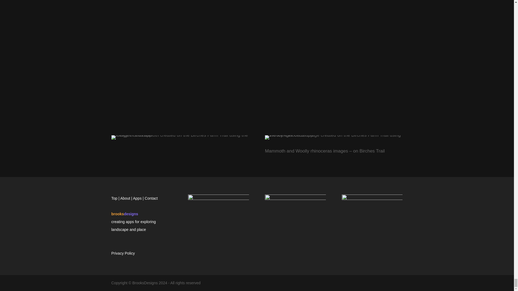 The image size is (518, 291). I want to click on Contact, so click(151, 198).